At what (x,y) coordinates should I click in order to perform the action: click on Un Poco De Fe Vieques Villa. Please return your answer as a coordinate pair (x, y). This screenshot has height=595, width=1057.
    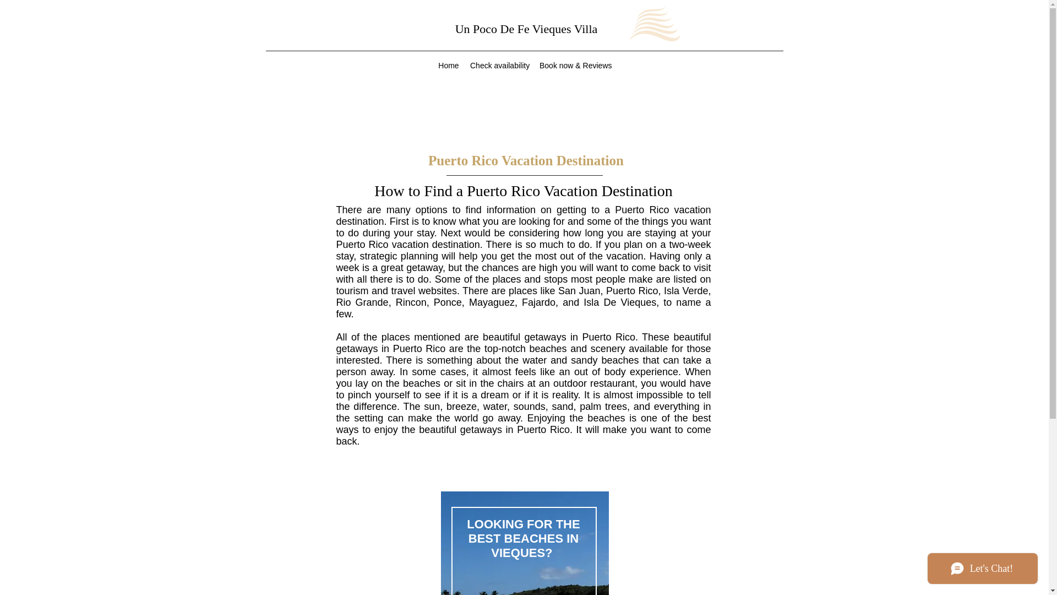
    Looking at the image, I should click on (526, 29).